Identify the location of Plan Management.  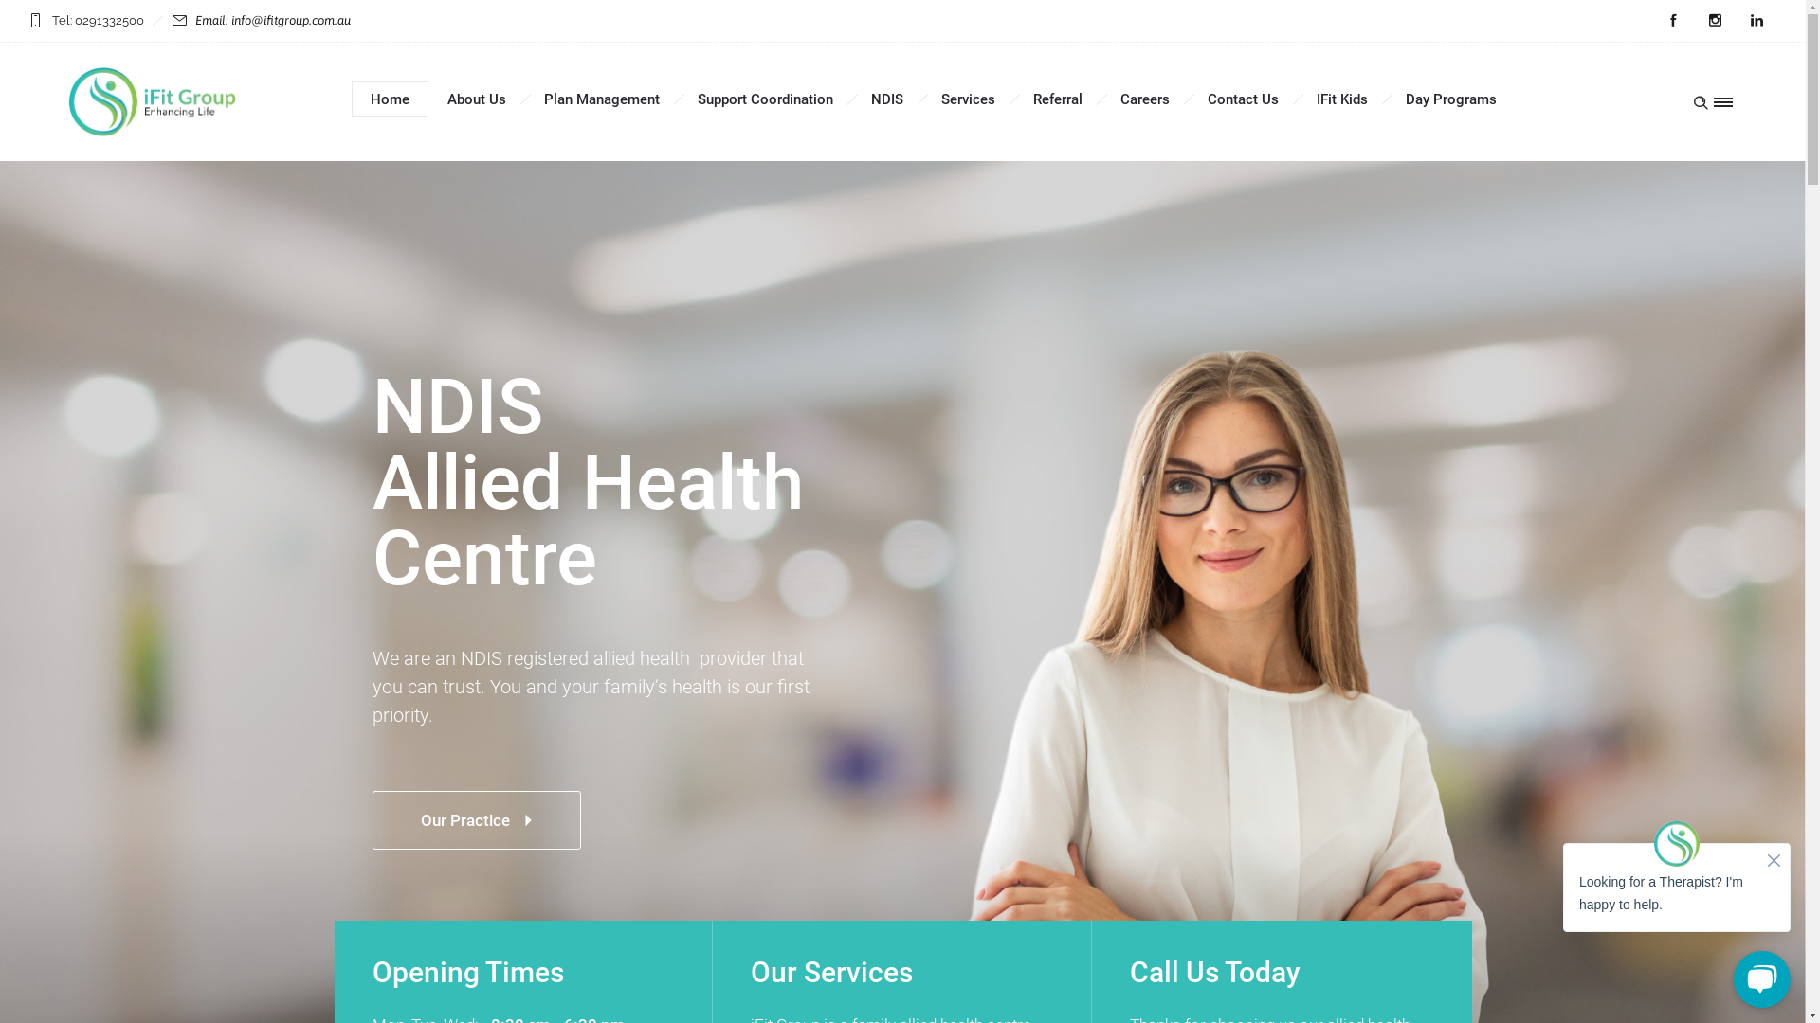
(602, 99).